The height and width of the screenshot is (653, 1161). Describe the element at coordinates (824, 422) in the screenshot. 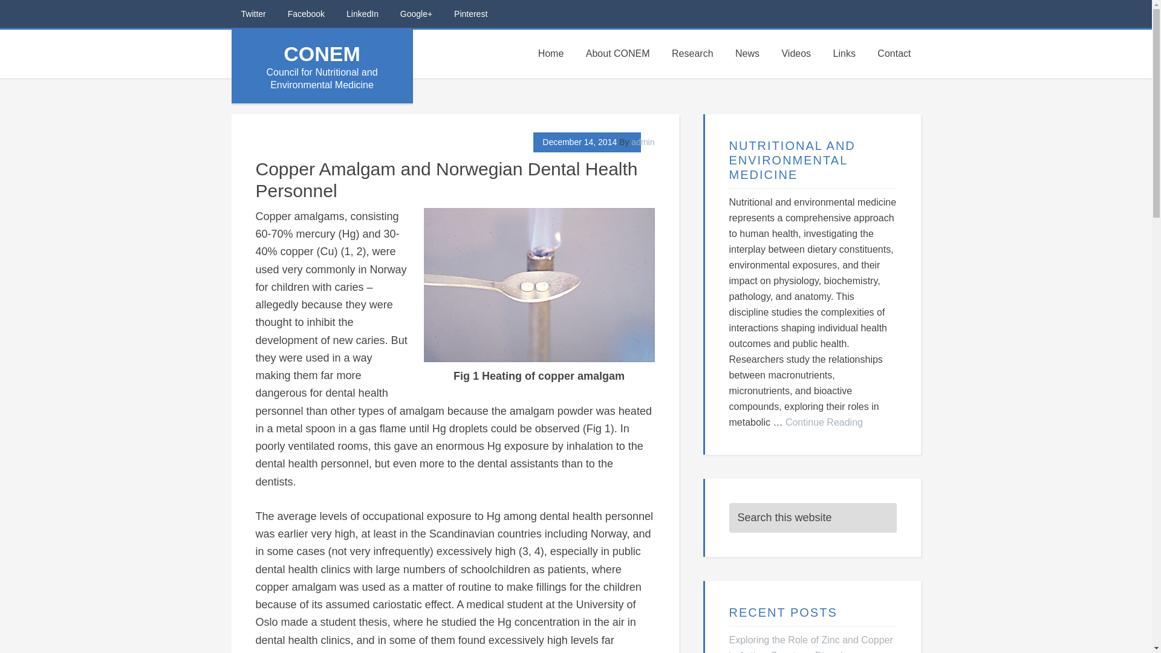

I see `Continue Reading` at that location.